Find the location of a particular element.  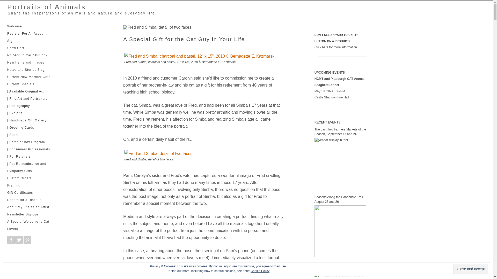

Skip to content is located at coordinates (17, 25).